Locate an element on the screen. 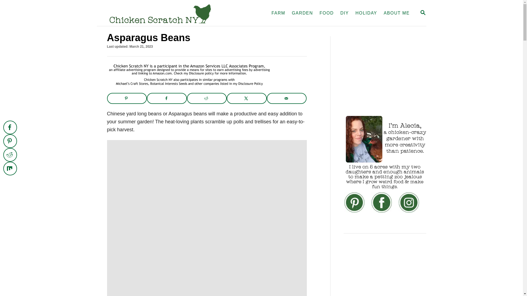 This screenshot has width=527, height=296. Save to Pinterest is located at coordinates (127, 98).